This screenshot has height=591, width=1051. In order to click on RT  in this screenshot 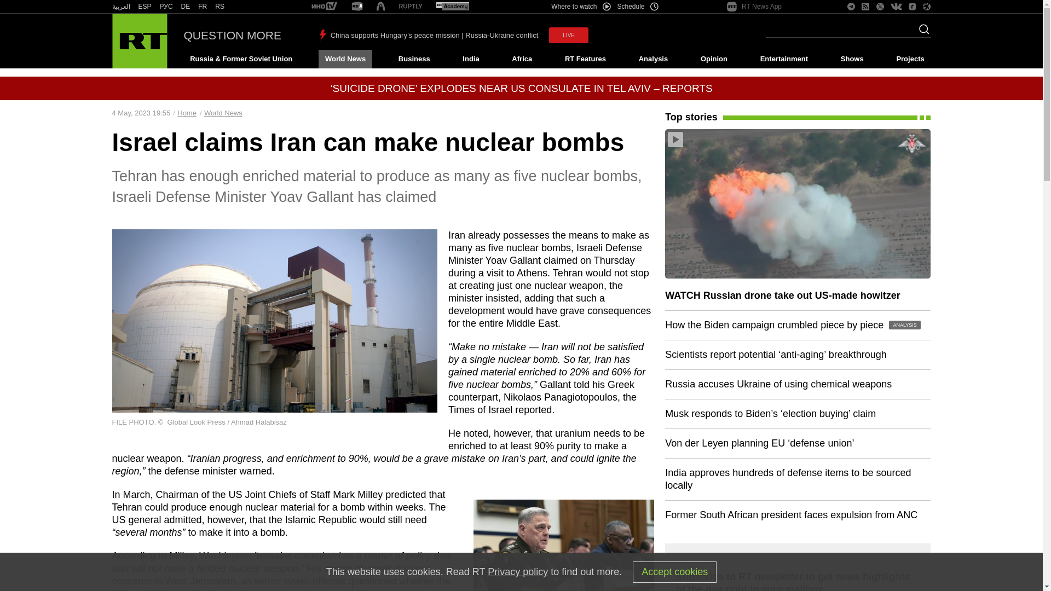, I will do `click(166, 7)`.